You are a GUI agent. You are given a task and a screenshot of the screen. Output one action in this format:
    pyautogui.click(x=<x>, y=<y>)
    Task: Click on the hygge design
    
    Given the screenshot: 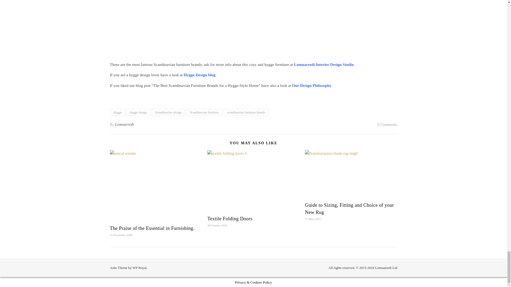 What is the action you would take?
    pyautogui.click(x=139, y=112)
    